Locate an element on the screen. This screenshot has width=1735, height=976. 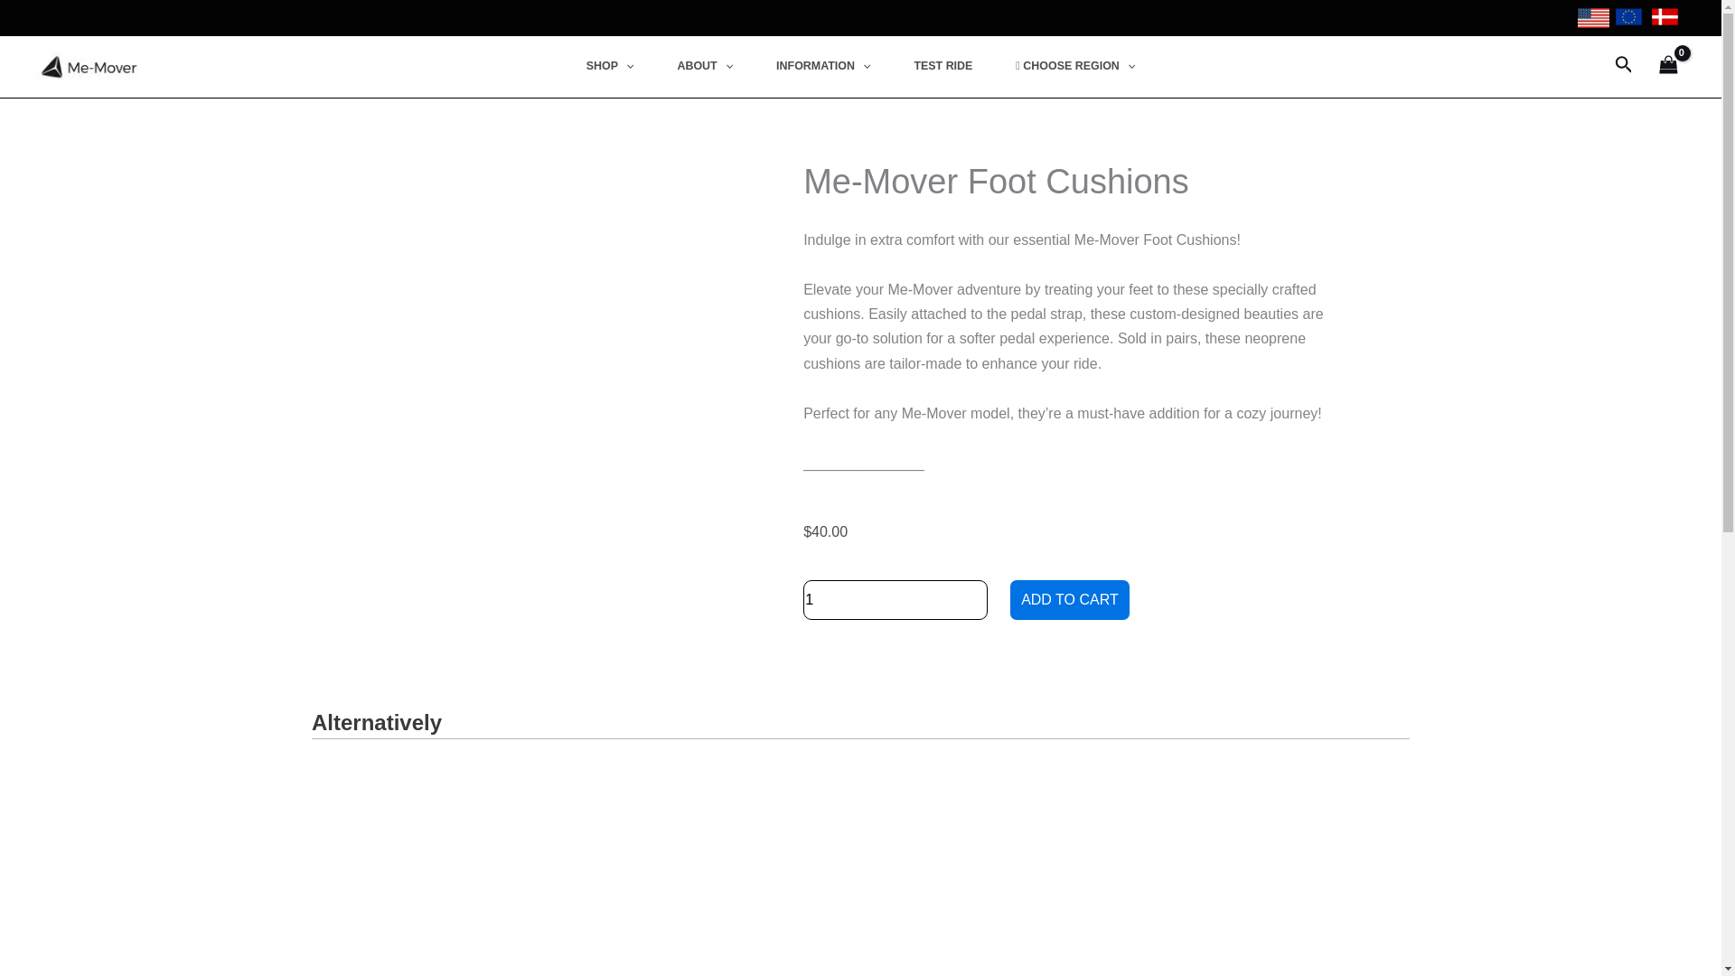
INFORMATION is located at coordinates (822, 67).